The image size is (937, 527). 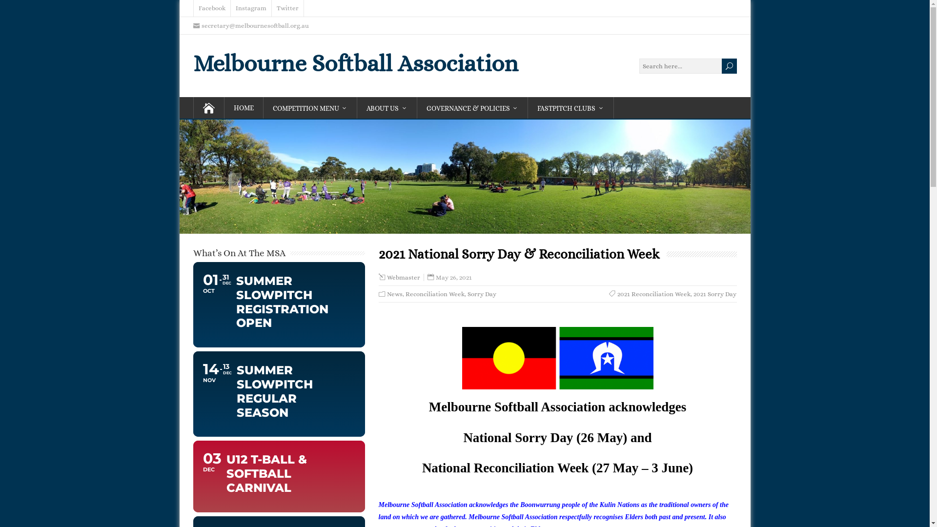 I want to click on 01
OCT
31
DEC
SUMMER SLOWPITCH REGISTRATION OPEN, so click(x=279, y=304).